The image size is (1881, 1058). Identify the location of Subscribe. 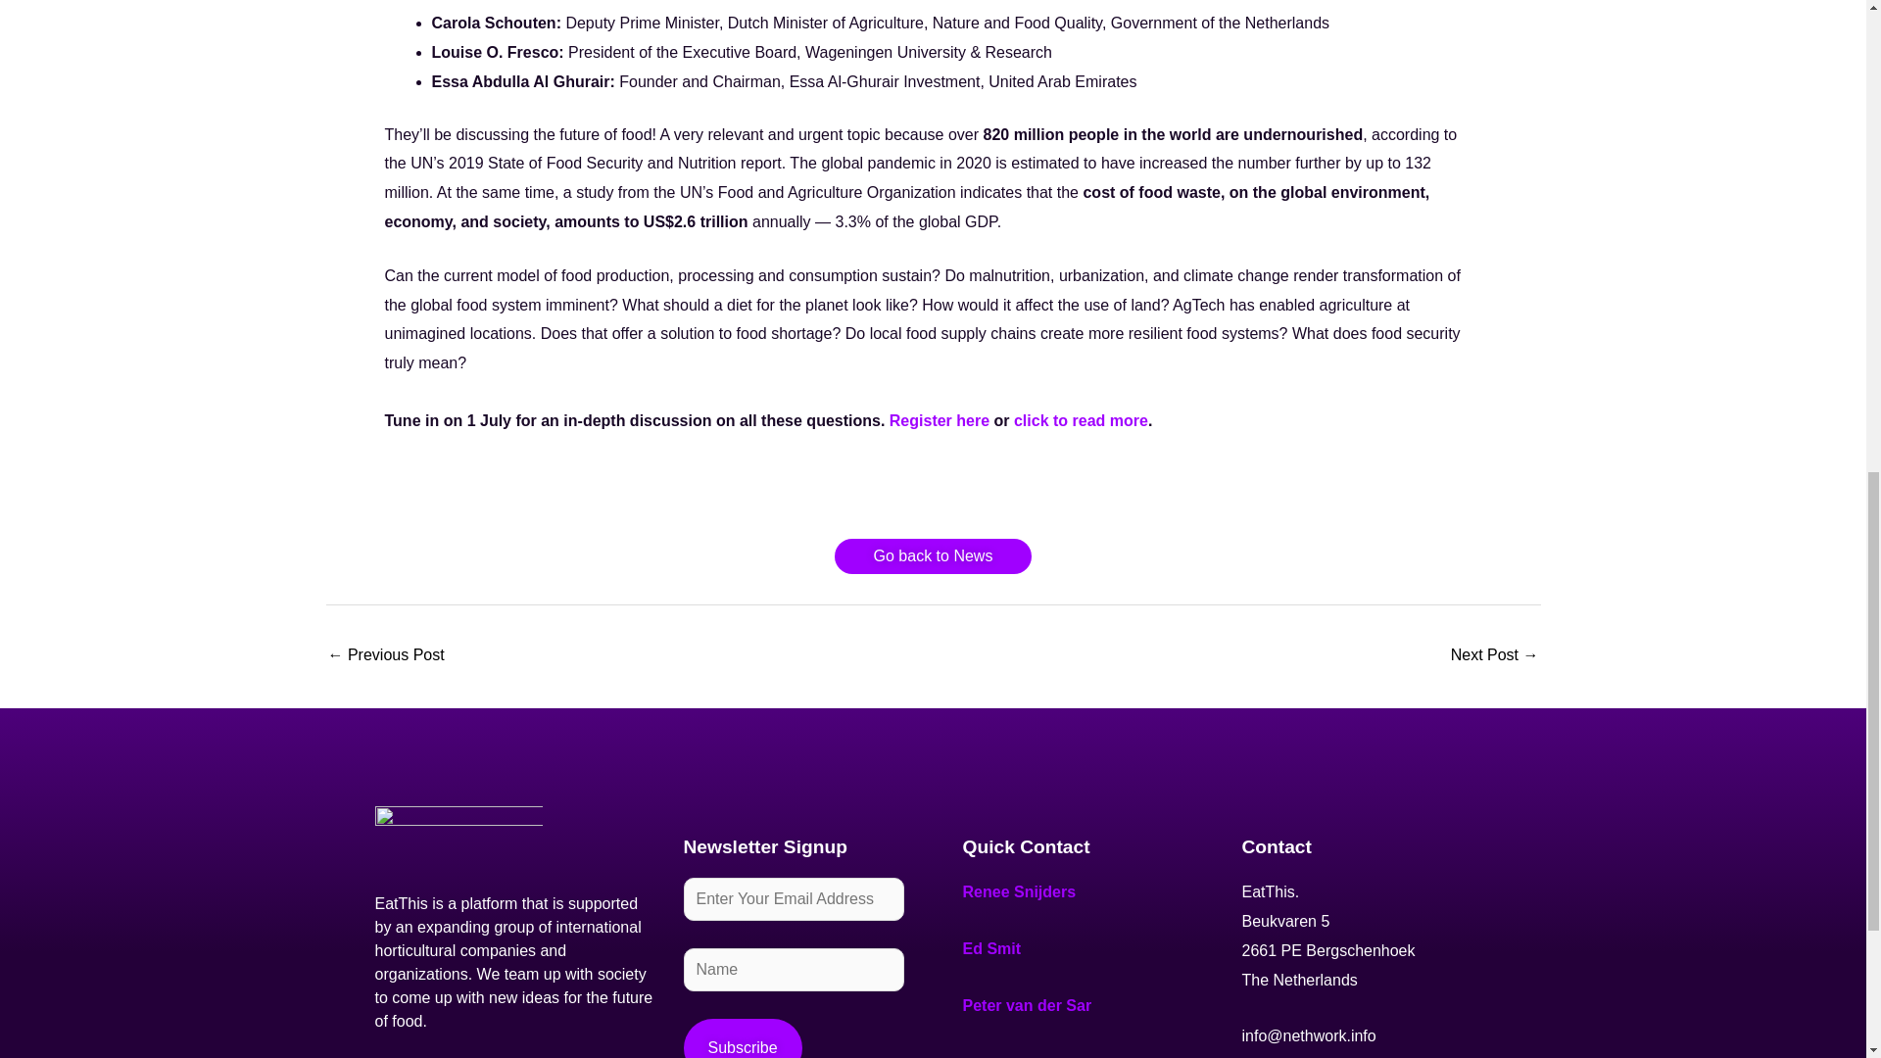
(743, 1038).